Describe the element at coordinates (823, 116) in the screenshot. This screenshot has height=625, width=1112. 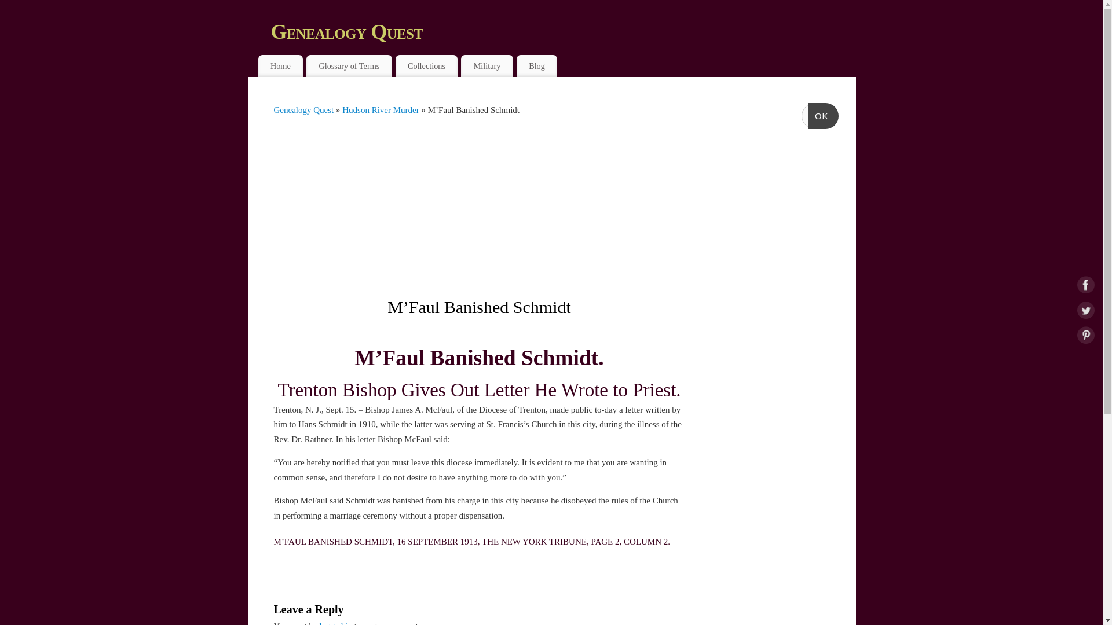
I see `OK` at that location.